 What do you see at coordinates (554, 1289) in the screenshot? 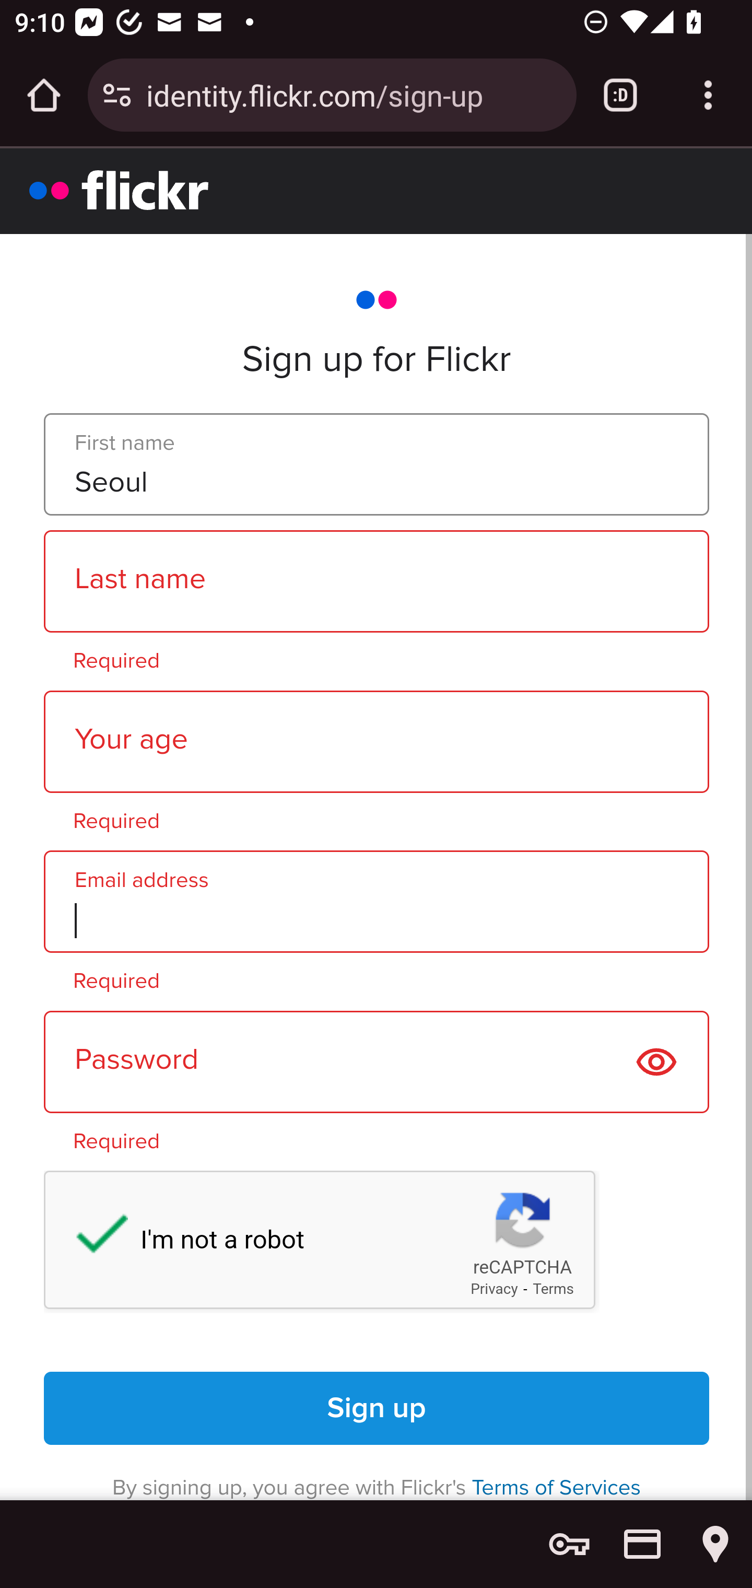
I see `Terms` at bounding box center [554, 1289].